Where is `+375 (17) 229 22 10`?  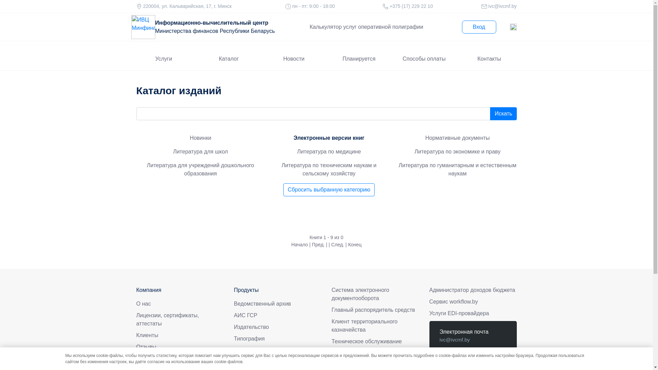 +375 (17) 229 22 10 is located at coordinates (411, 6).